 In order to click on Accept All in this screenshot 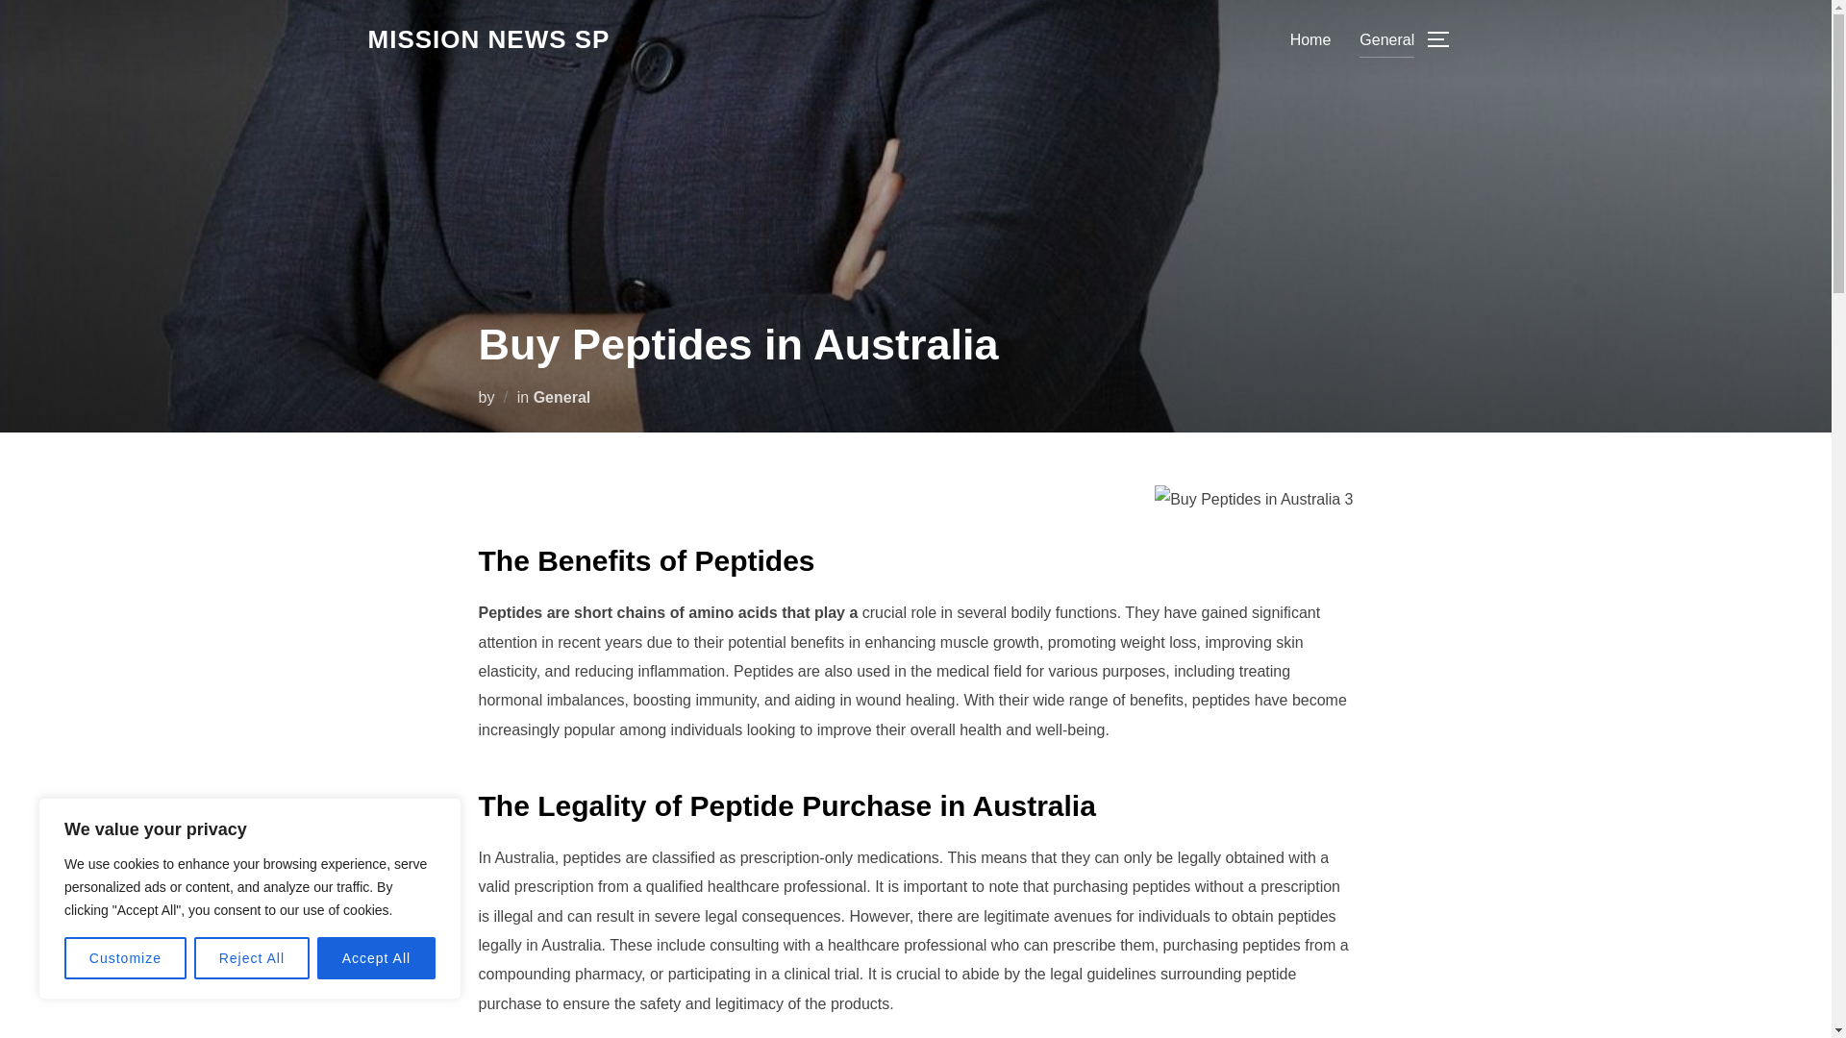, I will do `click(377, 958)`.